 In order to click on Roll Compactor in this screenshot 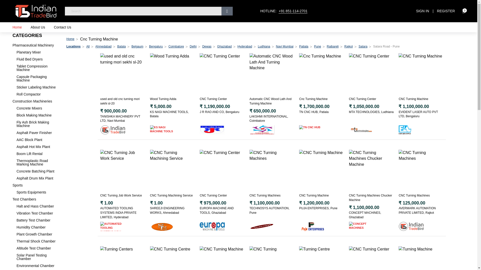, I will do `click(38, 94)`.